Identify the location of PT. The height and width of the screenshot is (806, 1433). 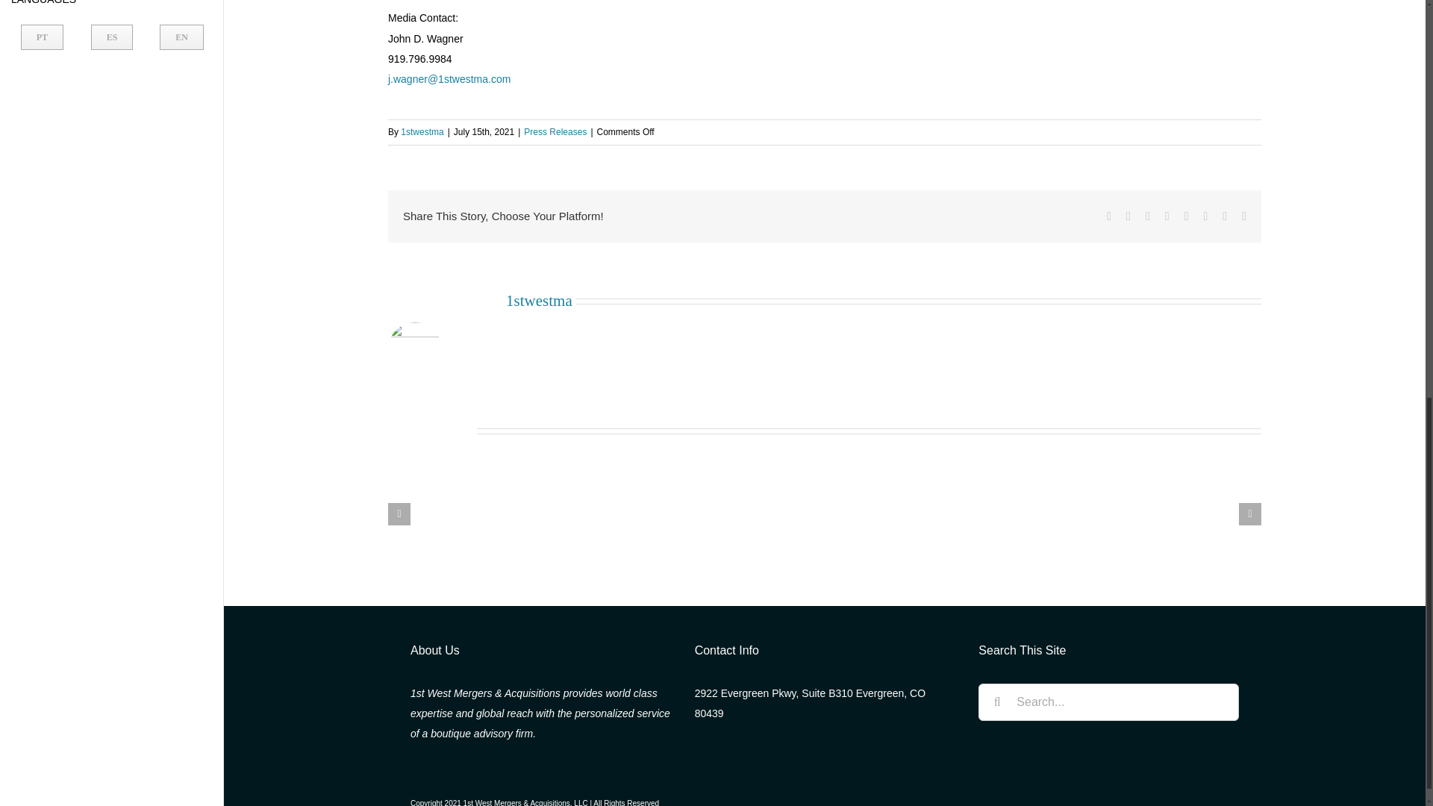
(42, 37).